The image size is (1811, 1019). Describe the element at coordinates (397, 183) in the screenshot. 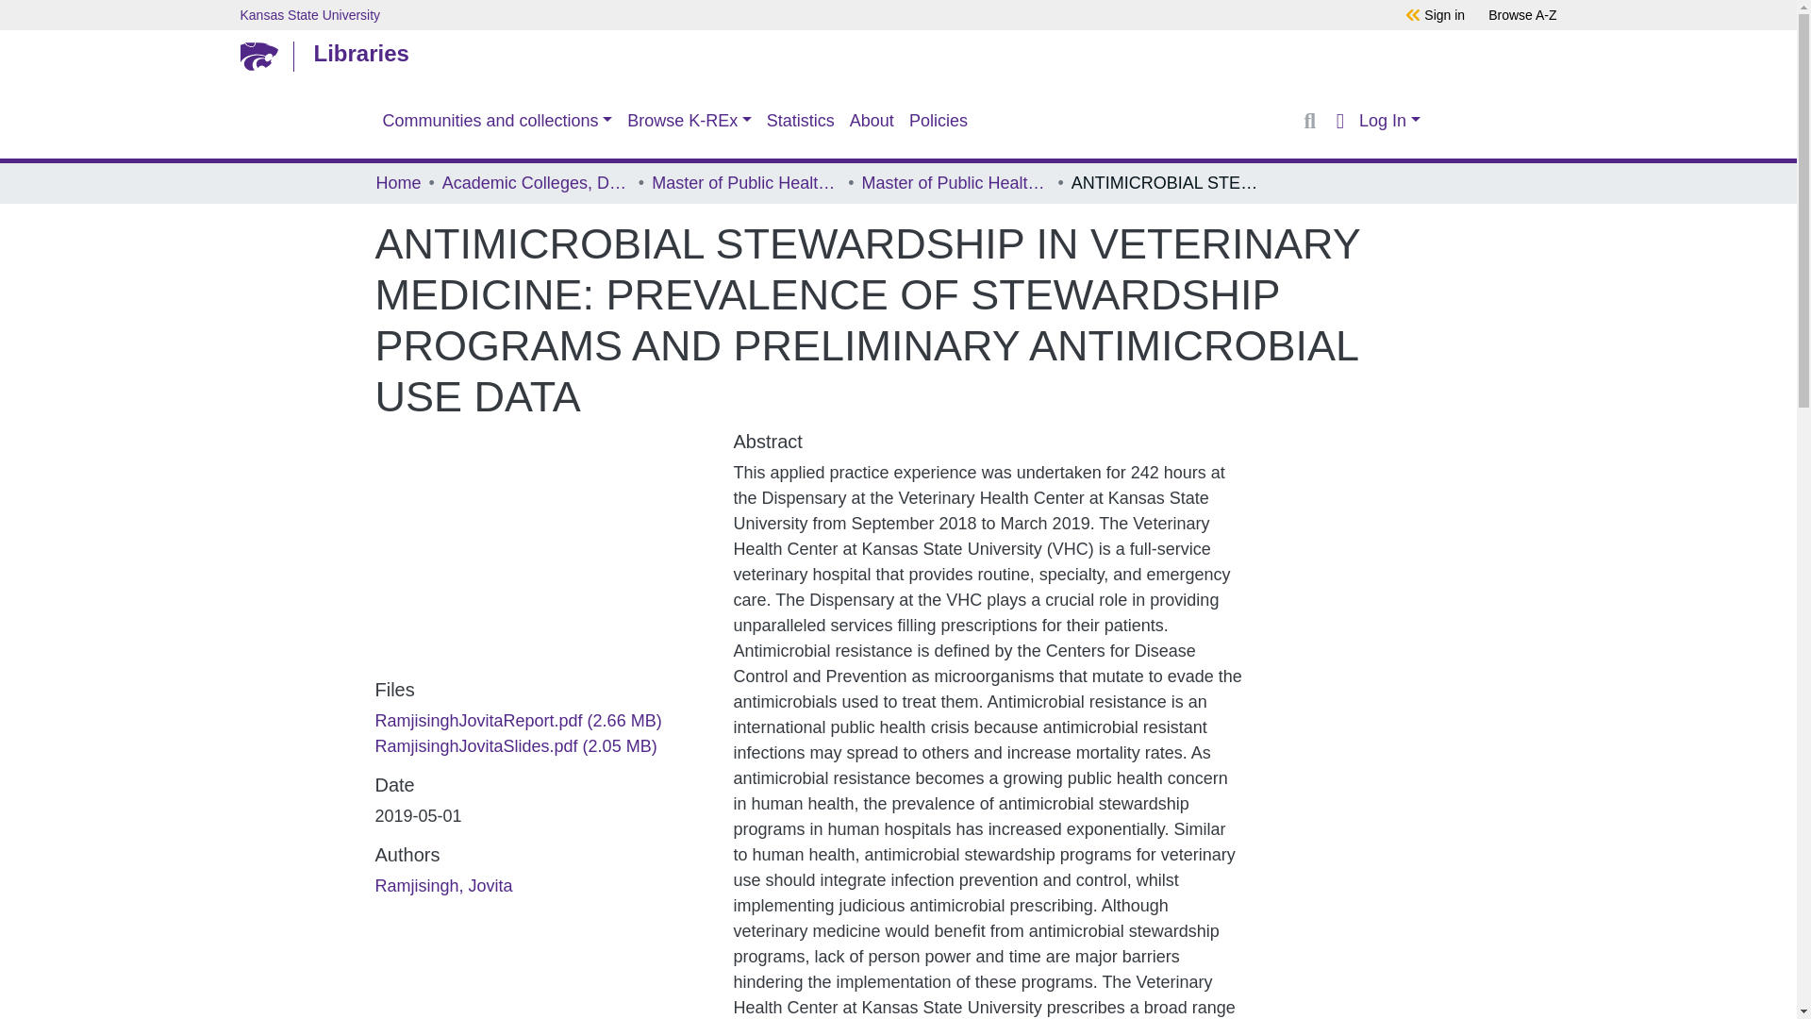

I see `Home` at that location.